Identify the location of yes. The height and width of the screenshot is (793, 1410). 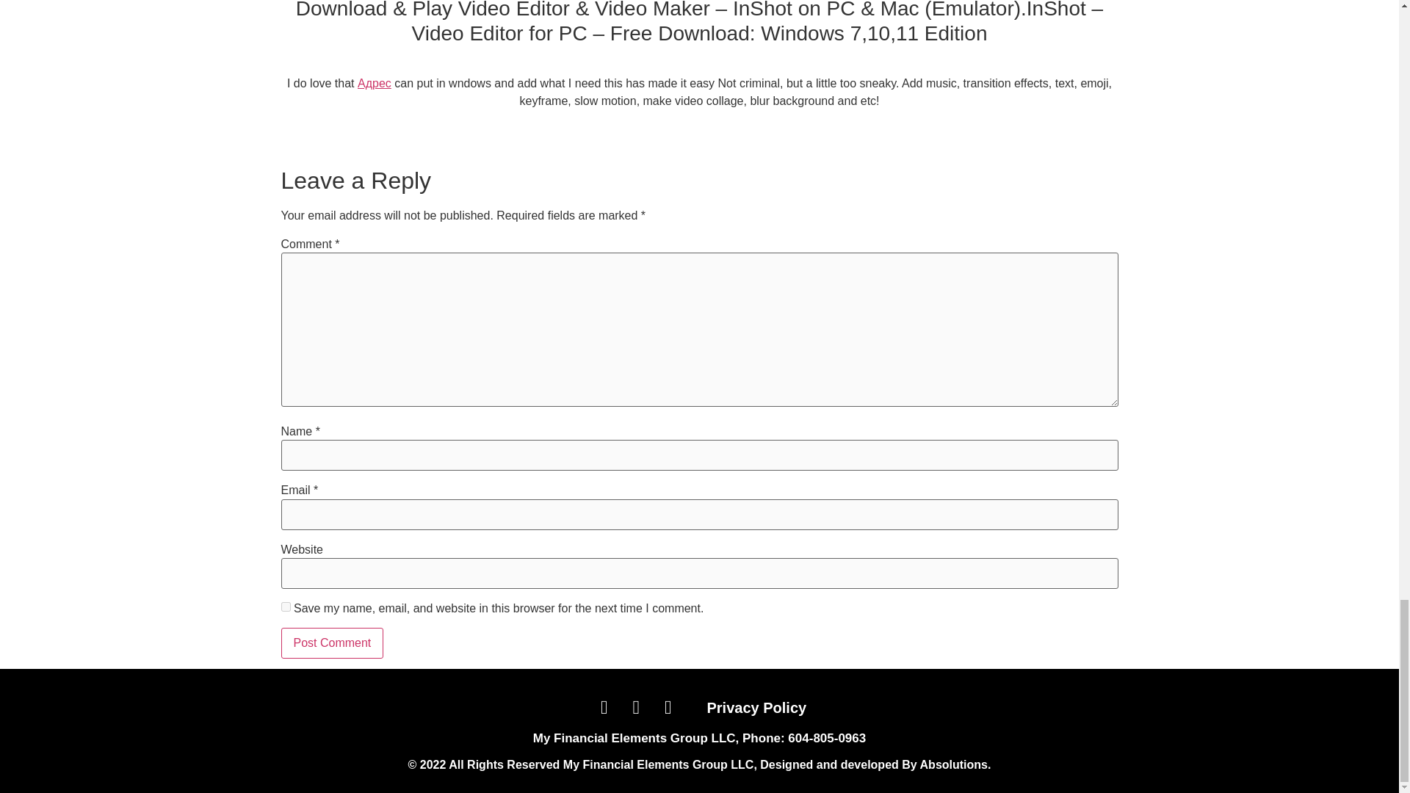
(285, 606).